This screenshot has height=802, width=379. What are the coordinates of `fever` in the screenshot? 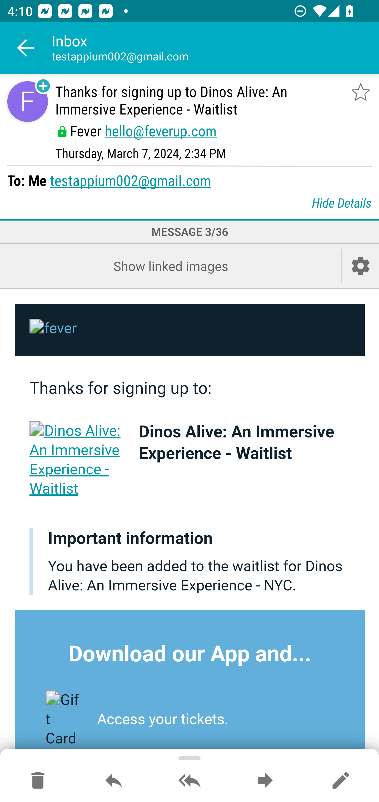 It's located at (190, 330).